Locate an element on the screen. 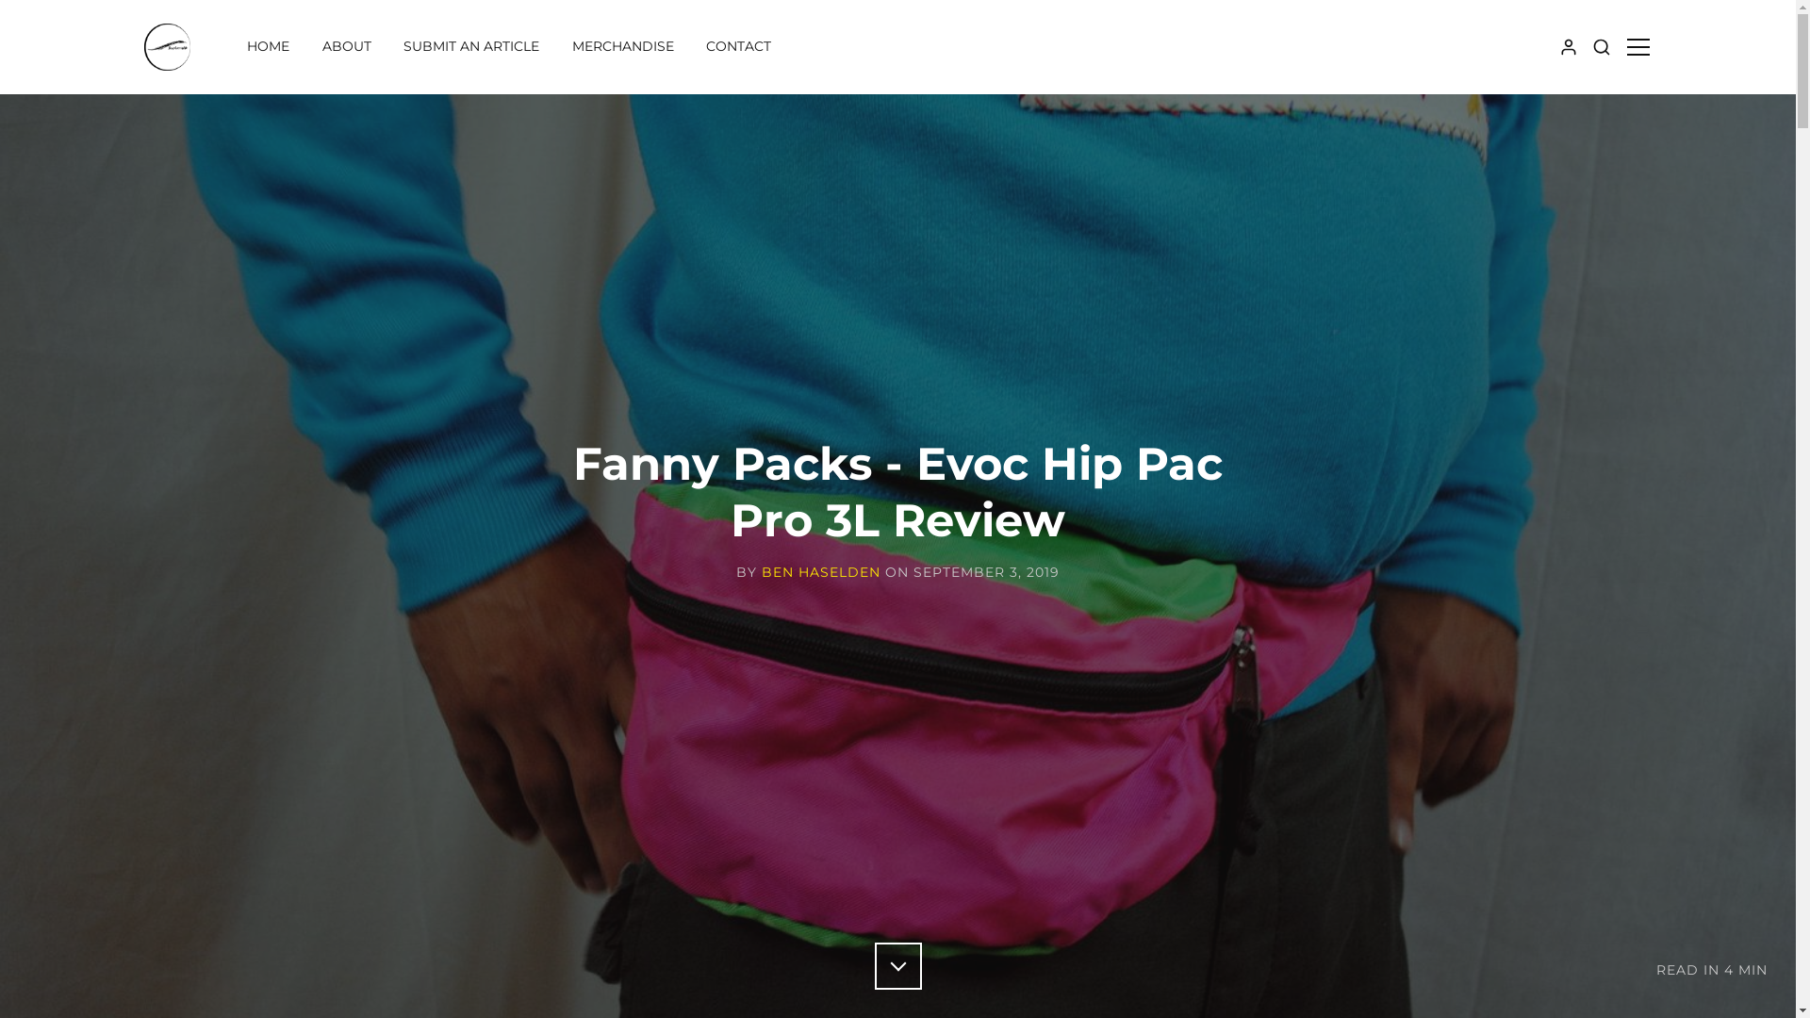 The height and width of the screenshot is (1018, 1810). BEN HASELDEN is located at coordinates (821, 573).